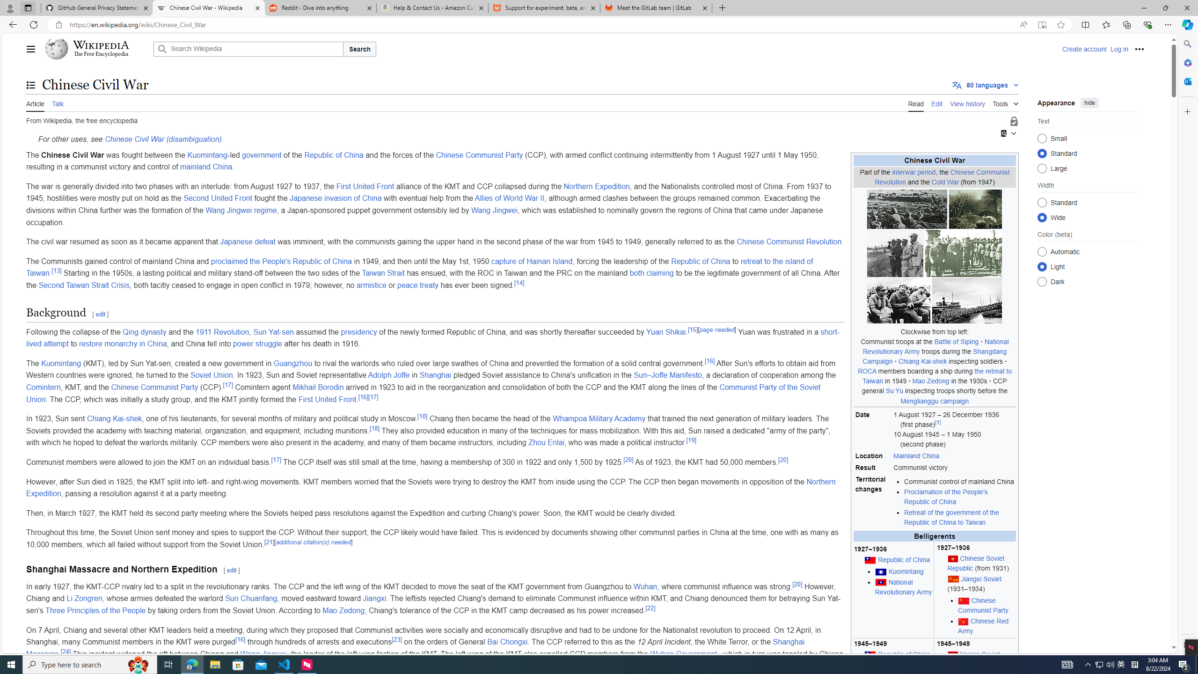  What do you see at coordinates (273, 331) in the screenshot?
I see `Sun Yat-sen` at bounding box center [273, 331].